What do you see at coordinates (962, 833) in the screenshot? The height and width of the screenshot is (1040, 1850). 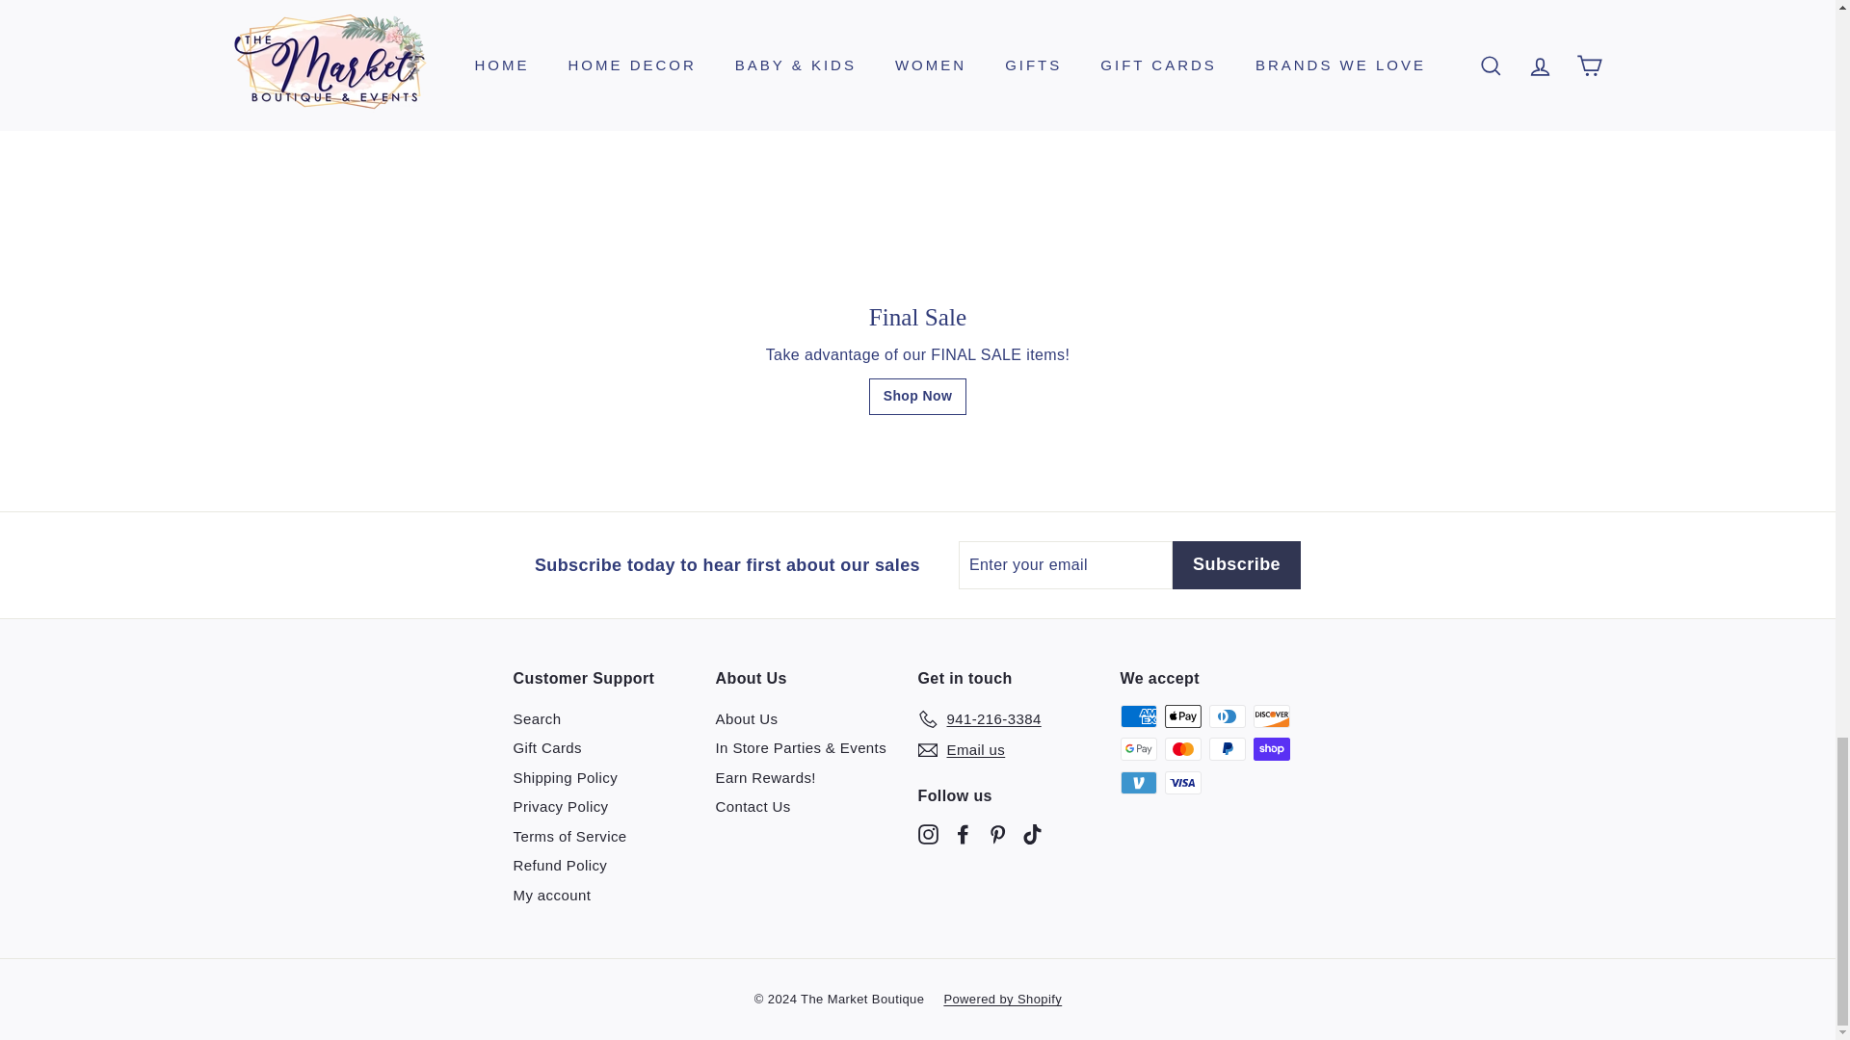 I see `The Market Boutique on Facebook` at bounding box center [962, 833].